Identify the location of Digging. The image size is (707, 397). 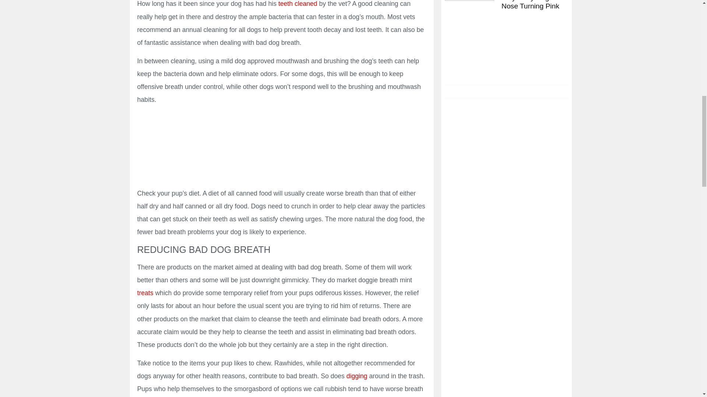
(357, 376).